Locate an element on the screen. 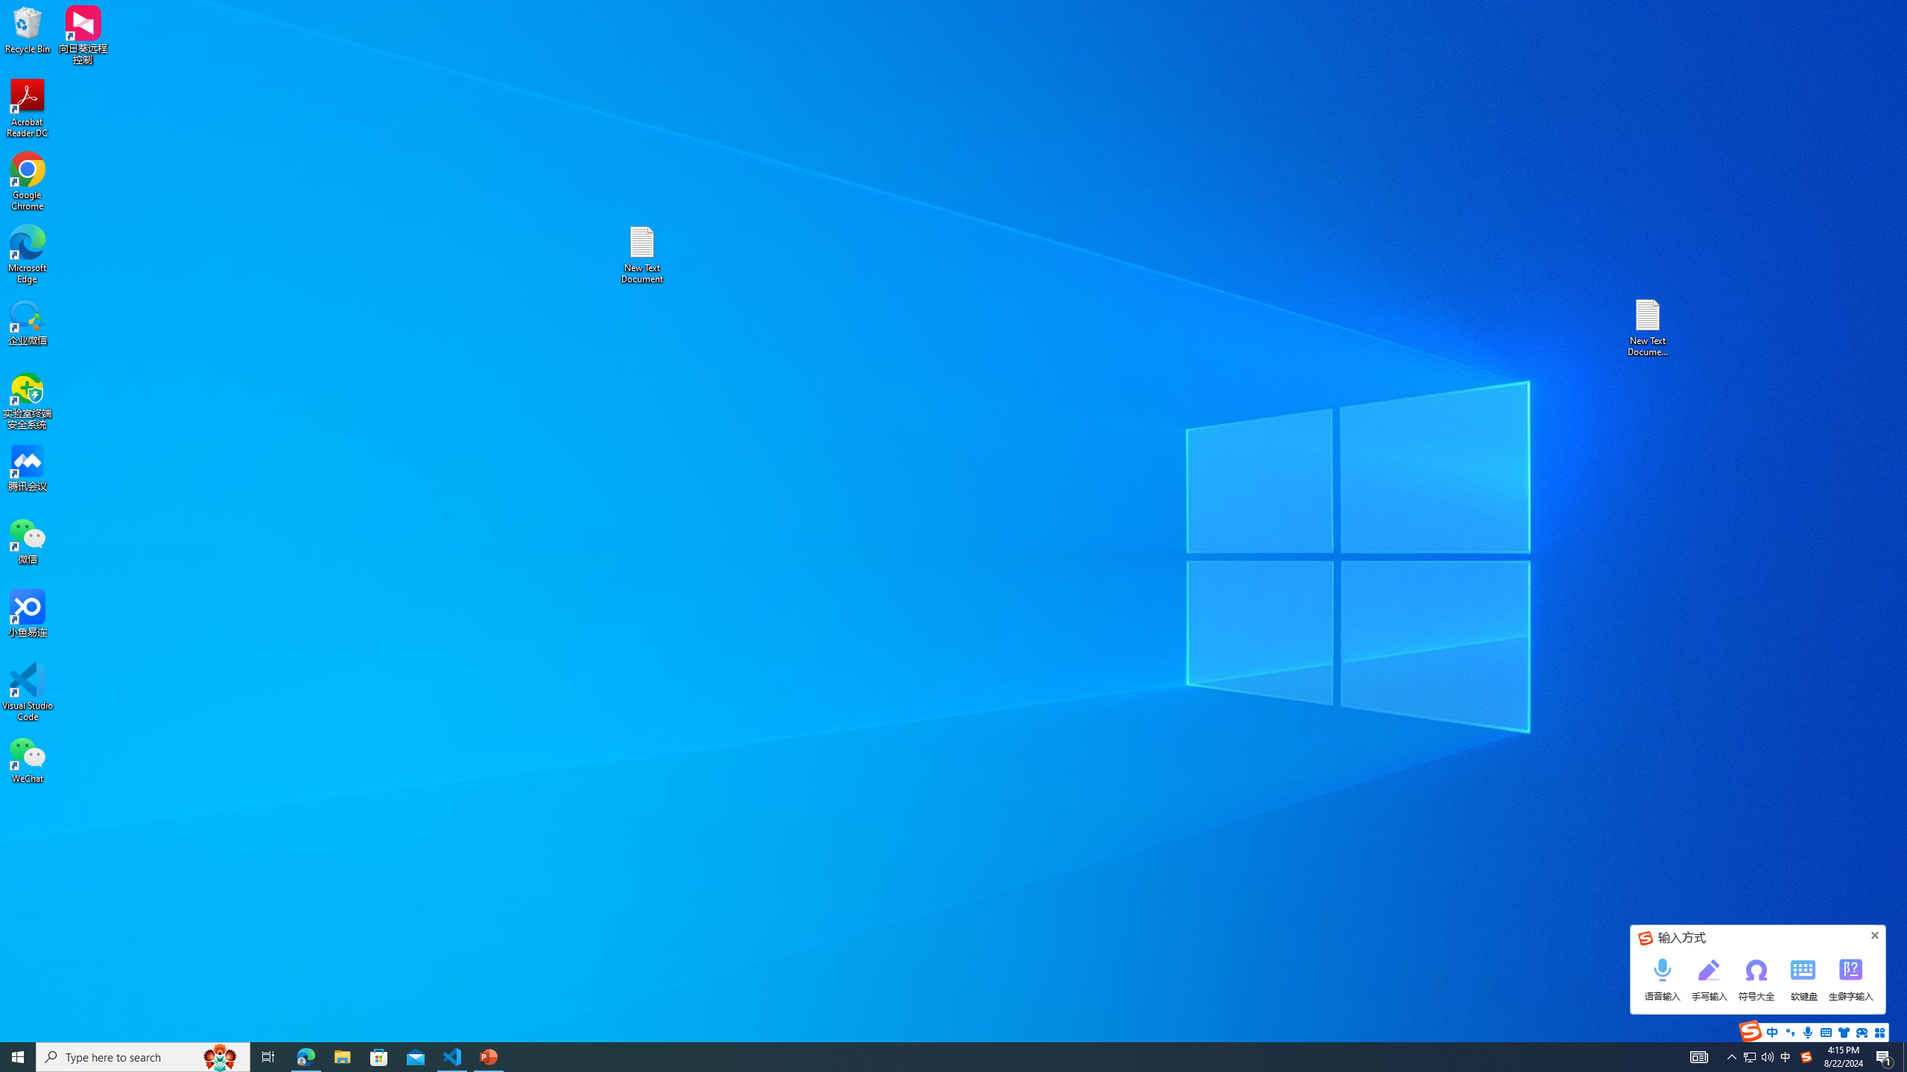  Acrobat Reader DC is located at coordinates (28, 109).